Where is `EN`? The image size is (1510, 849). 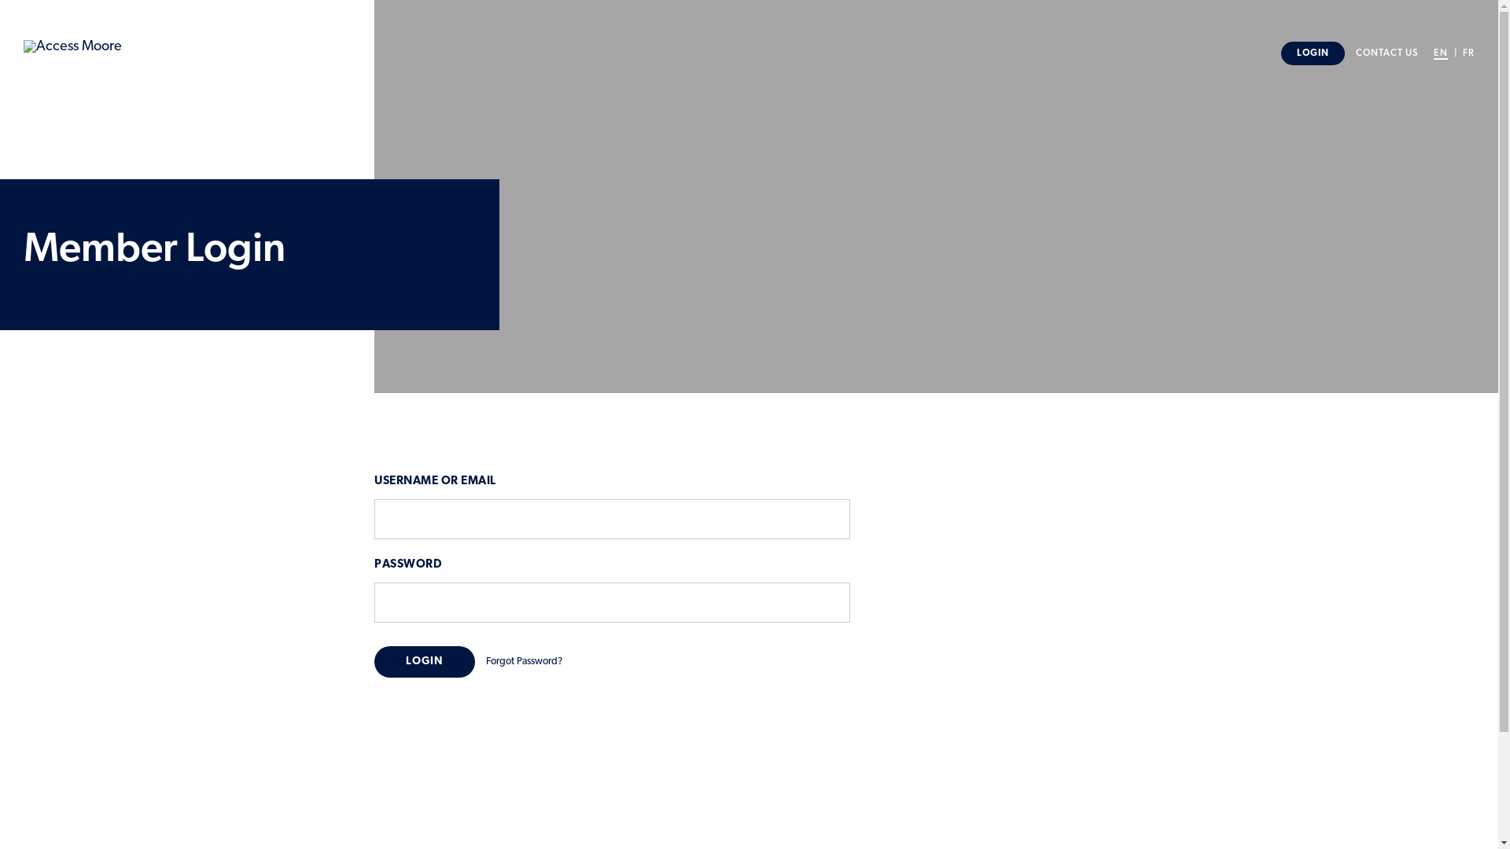
EN is located at coordinates (1441, 54).